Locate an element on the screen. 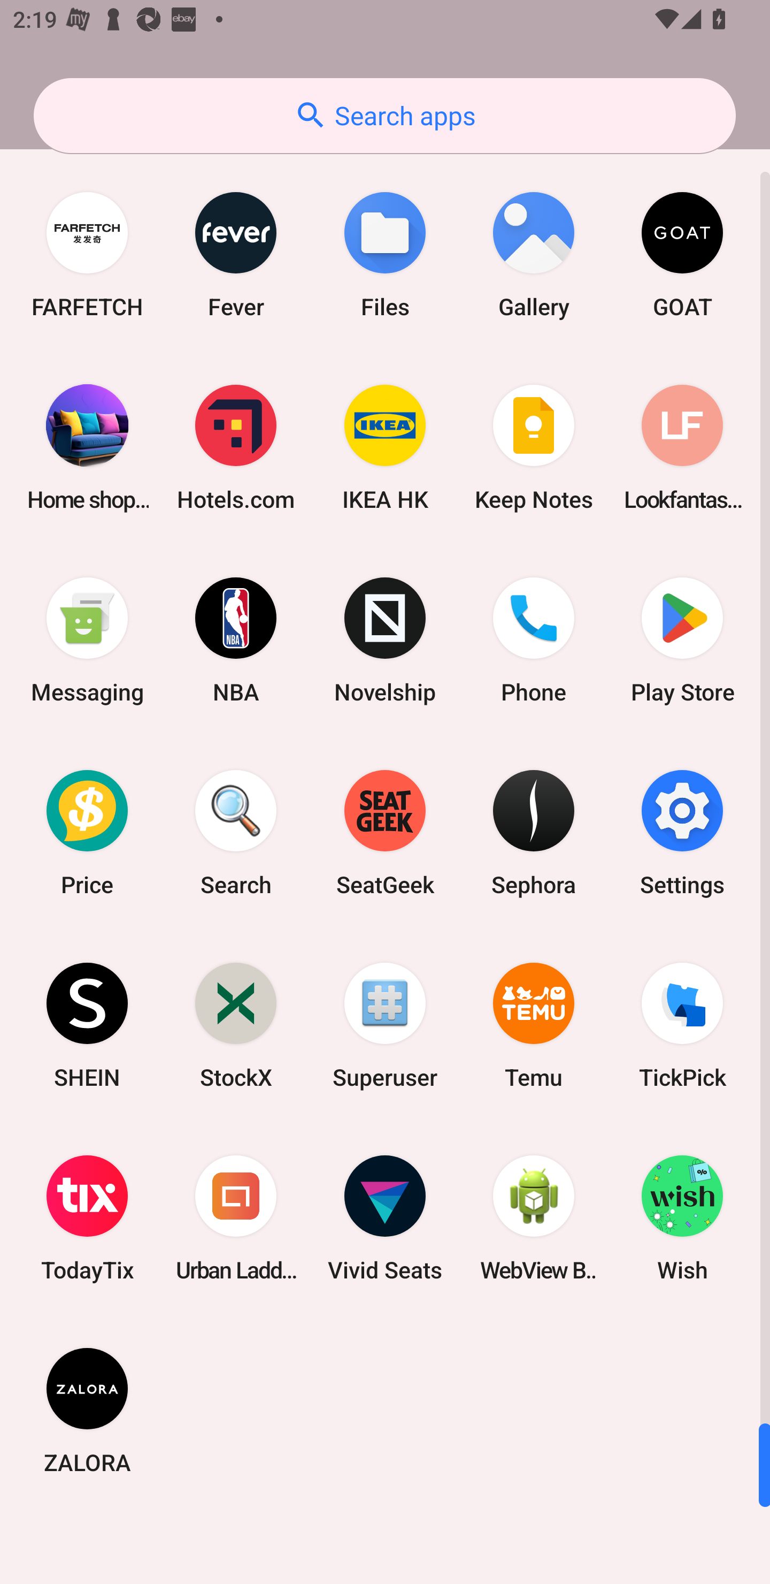  IKEA HK is located at coordinates (385, 447).